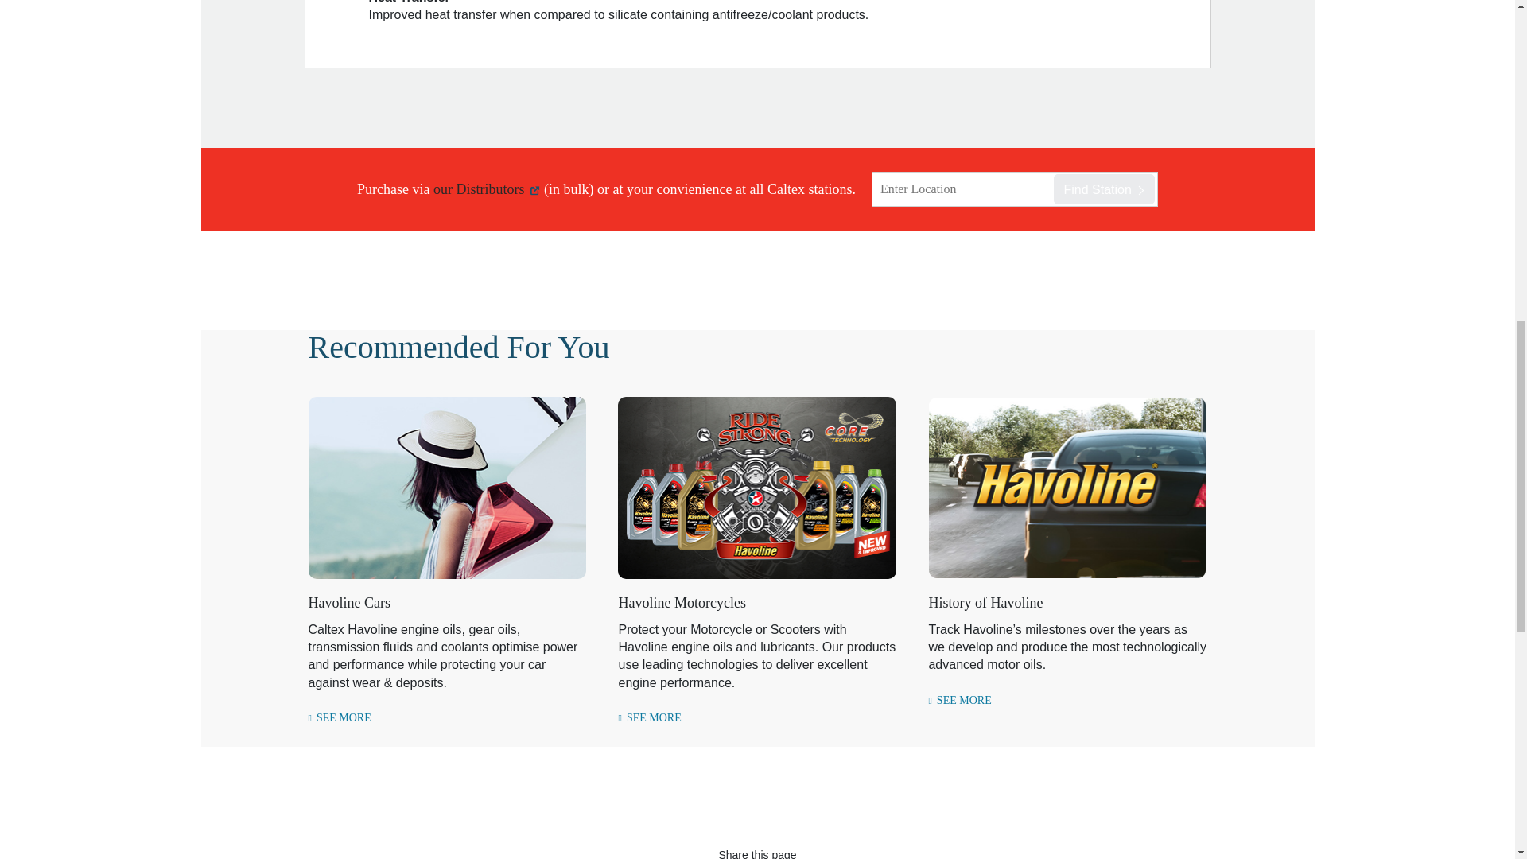 This screenshot has height=859, width=1527. I want to click on See More, so click(339, 718).